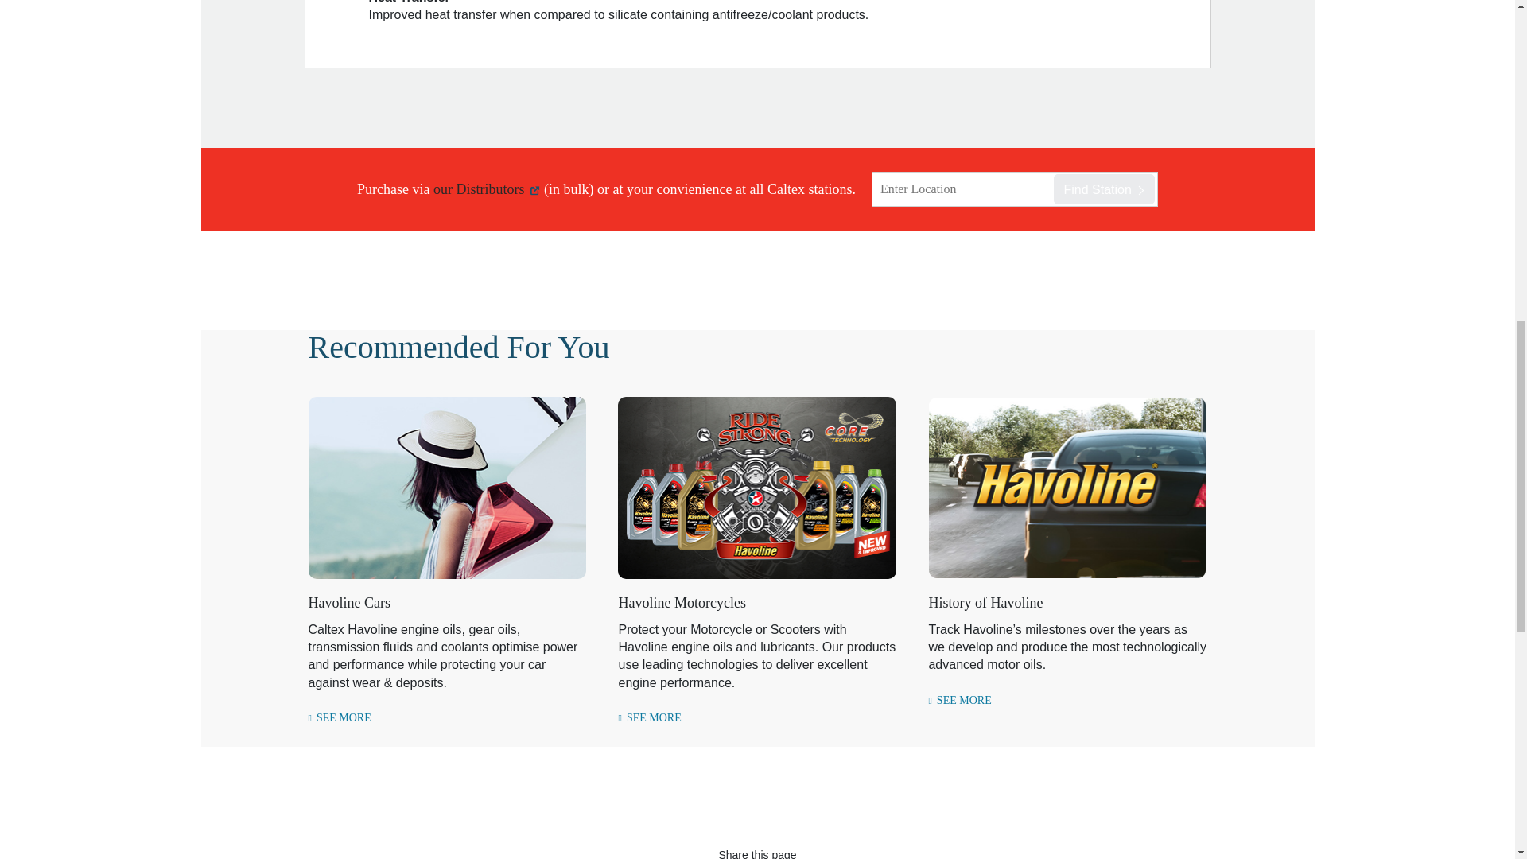 This screenshot has height=859, width=1527. I want to click on See More, so click(339, 718).